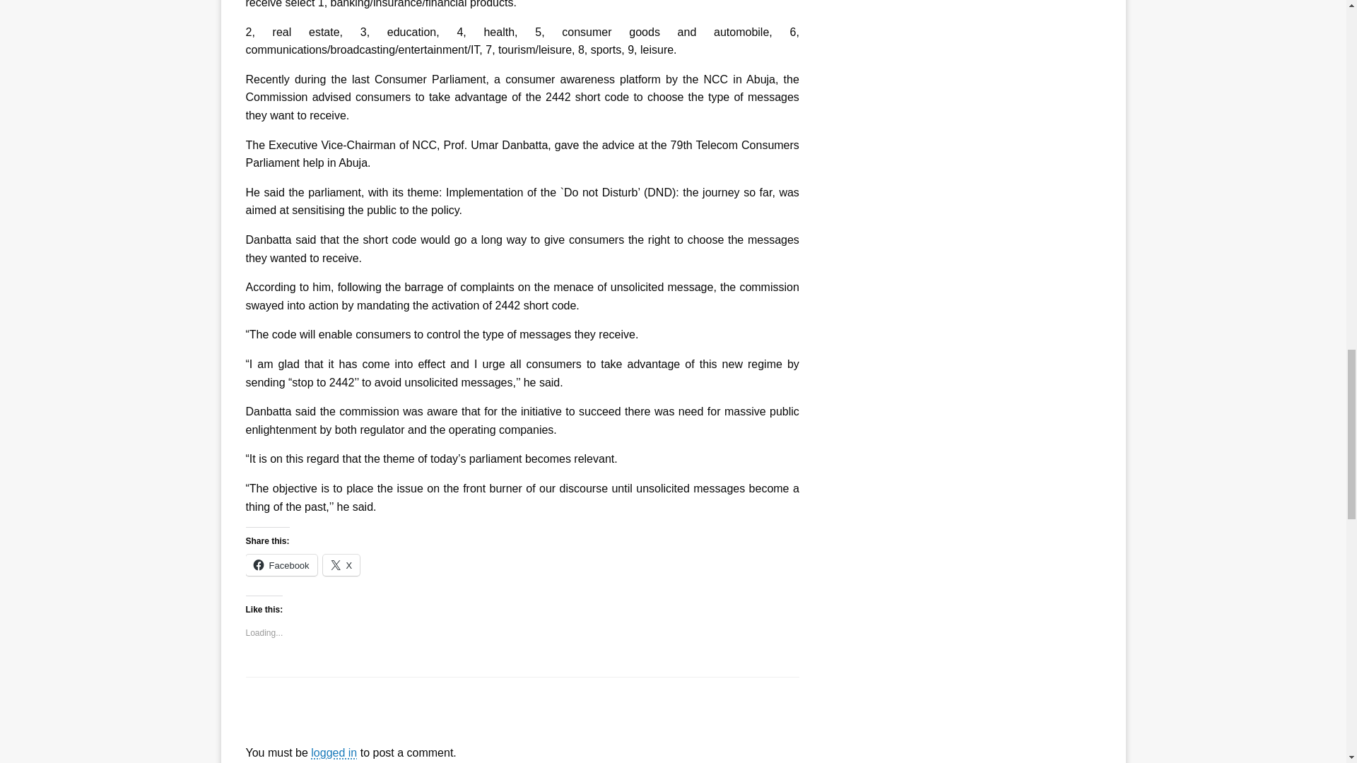  What do you see at coordinates (341, 565) in the screenshot?
I see `Click to share on X` at bounding box center [341, 565].